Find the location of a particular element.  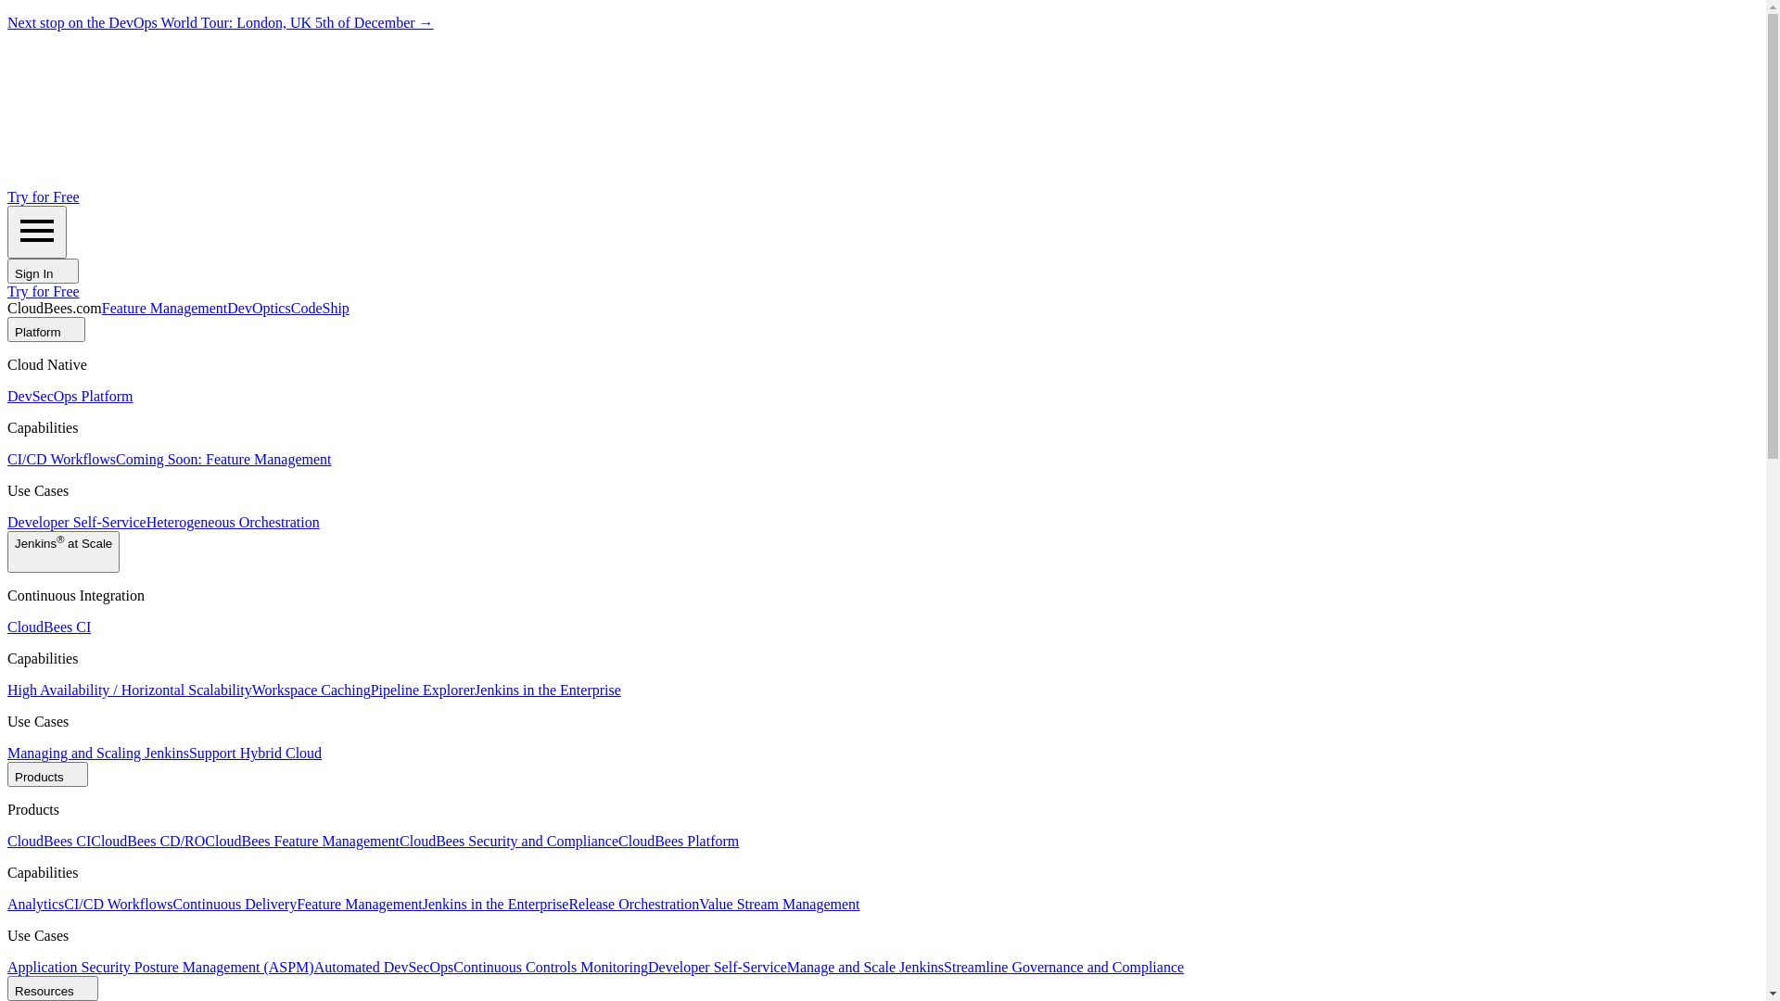

CI/CD Workflows is located at coordinates (61, 460).